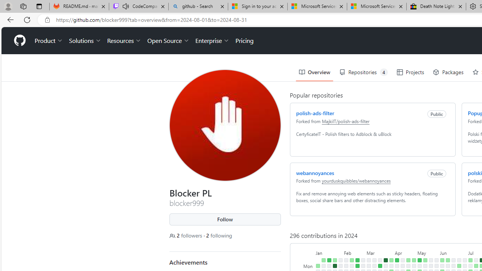  Describe the element at coordinates (465, 266) in the screenshot. I see `No contributions on July 1st.` at that location.